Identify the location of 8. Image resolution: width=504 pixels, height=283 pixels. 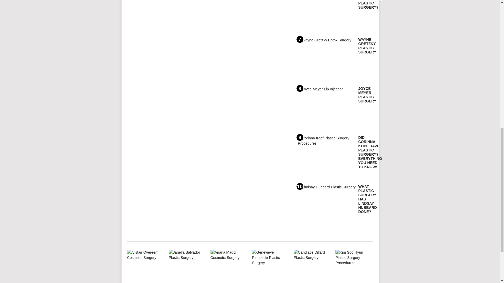
(327, 108).